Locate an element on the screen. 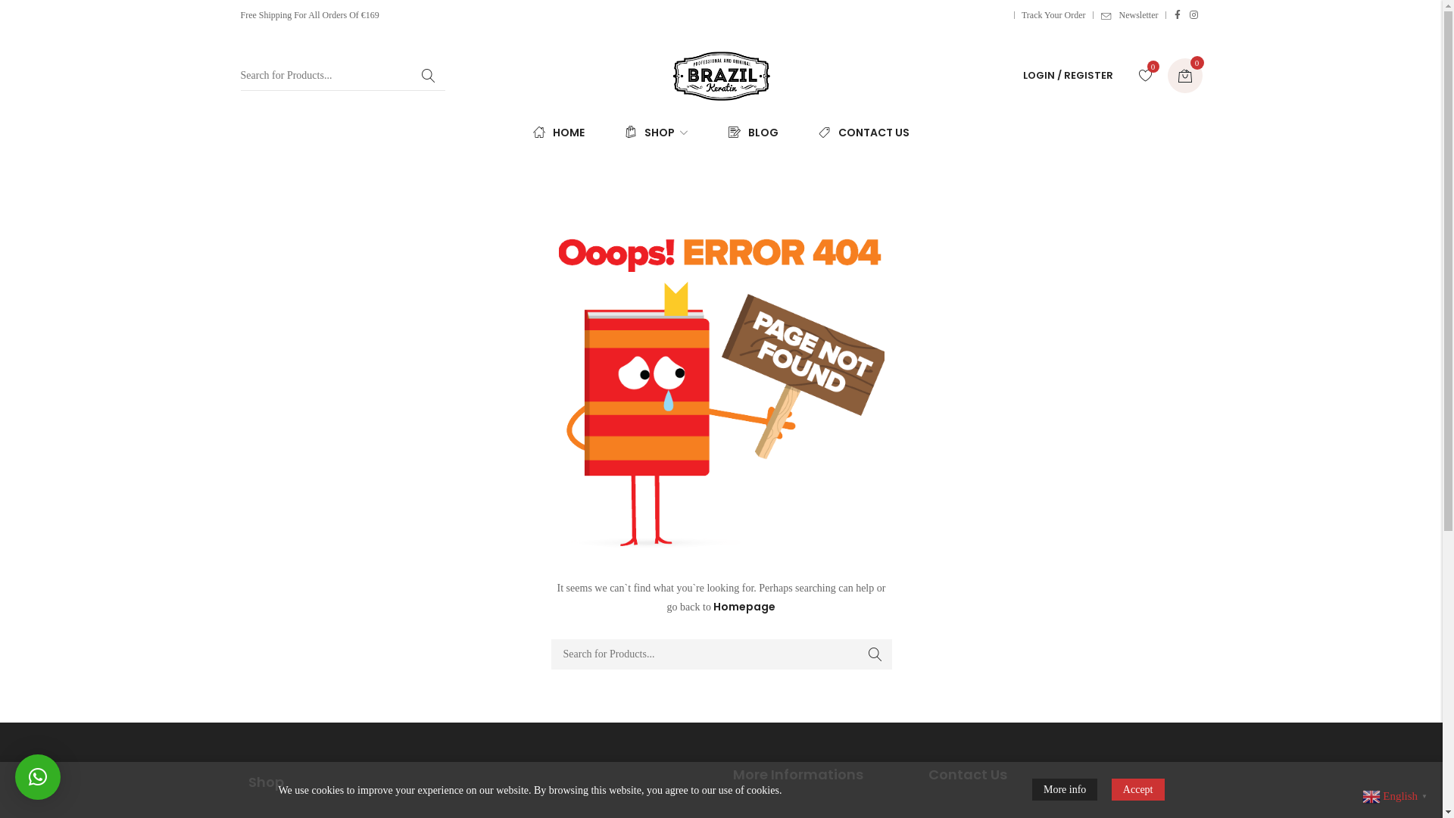  More info is located at coordinates (1065, 789).